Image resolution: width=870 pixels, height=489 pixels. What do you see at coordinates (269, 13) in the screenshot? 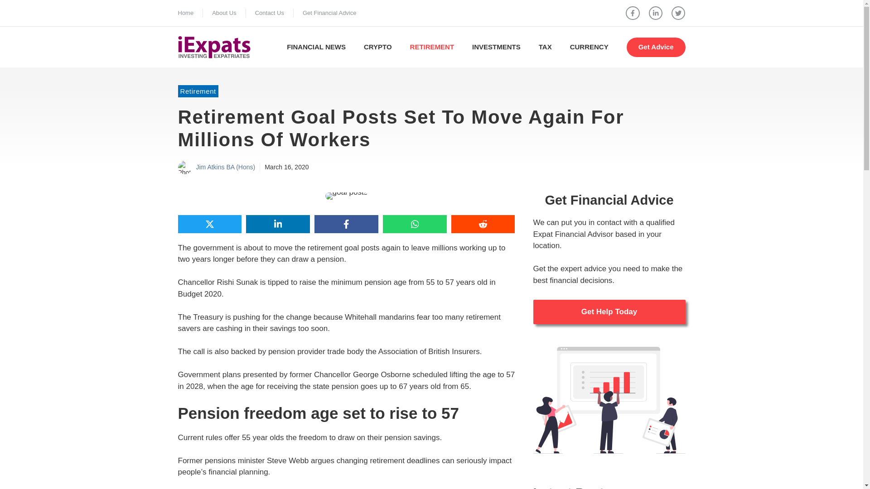
I see `Contact Us` at bounding box center [269, 13].